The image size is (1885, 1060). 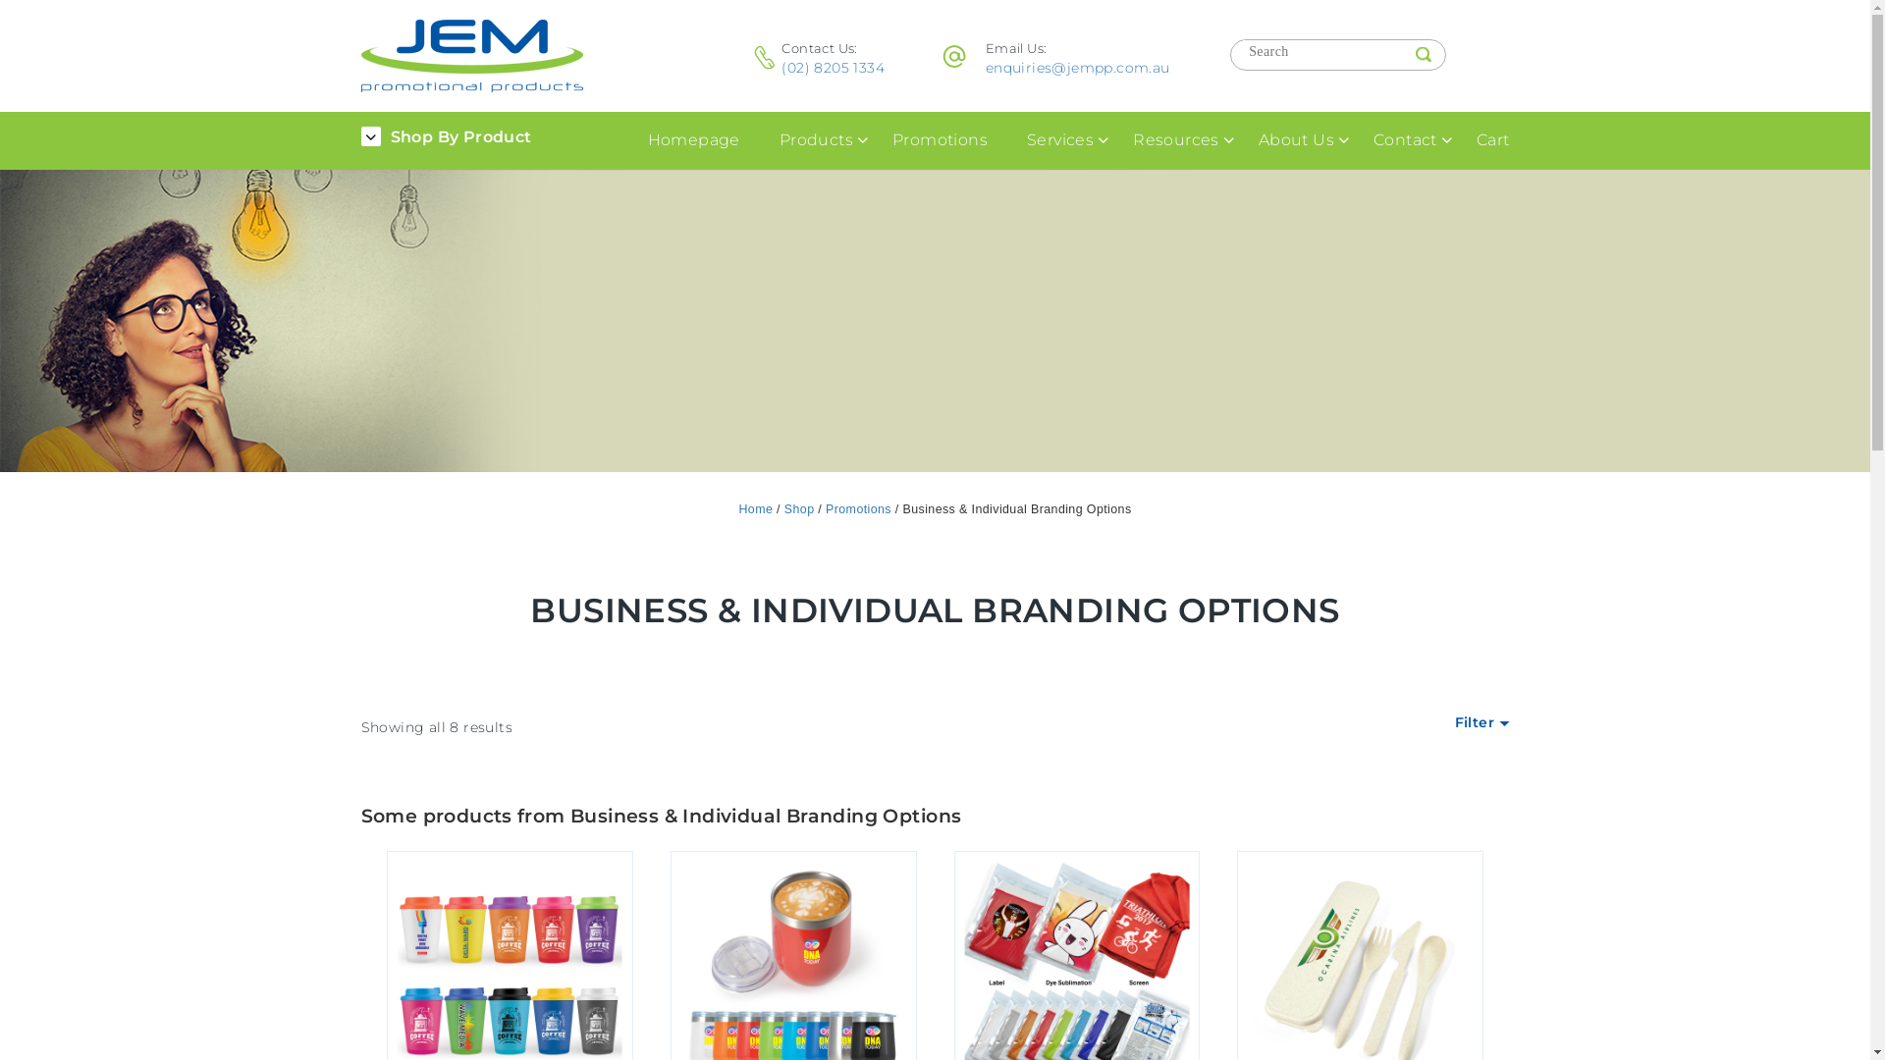 I want to click on Shop By Product, so click(x=447, y=137).